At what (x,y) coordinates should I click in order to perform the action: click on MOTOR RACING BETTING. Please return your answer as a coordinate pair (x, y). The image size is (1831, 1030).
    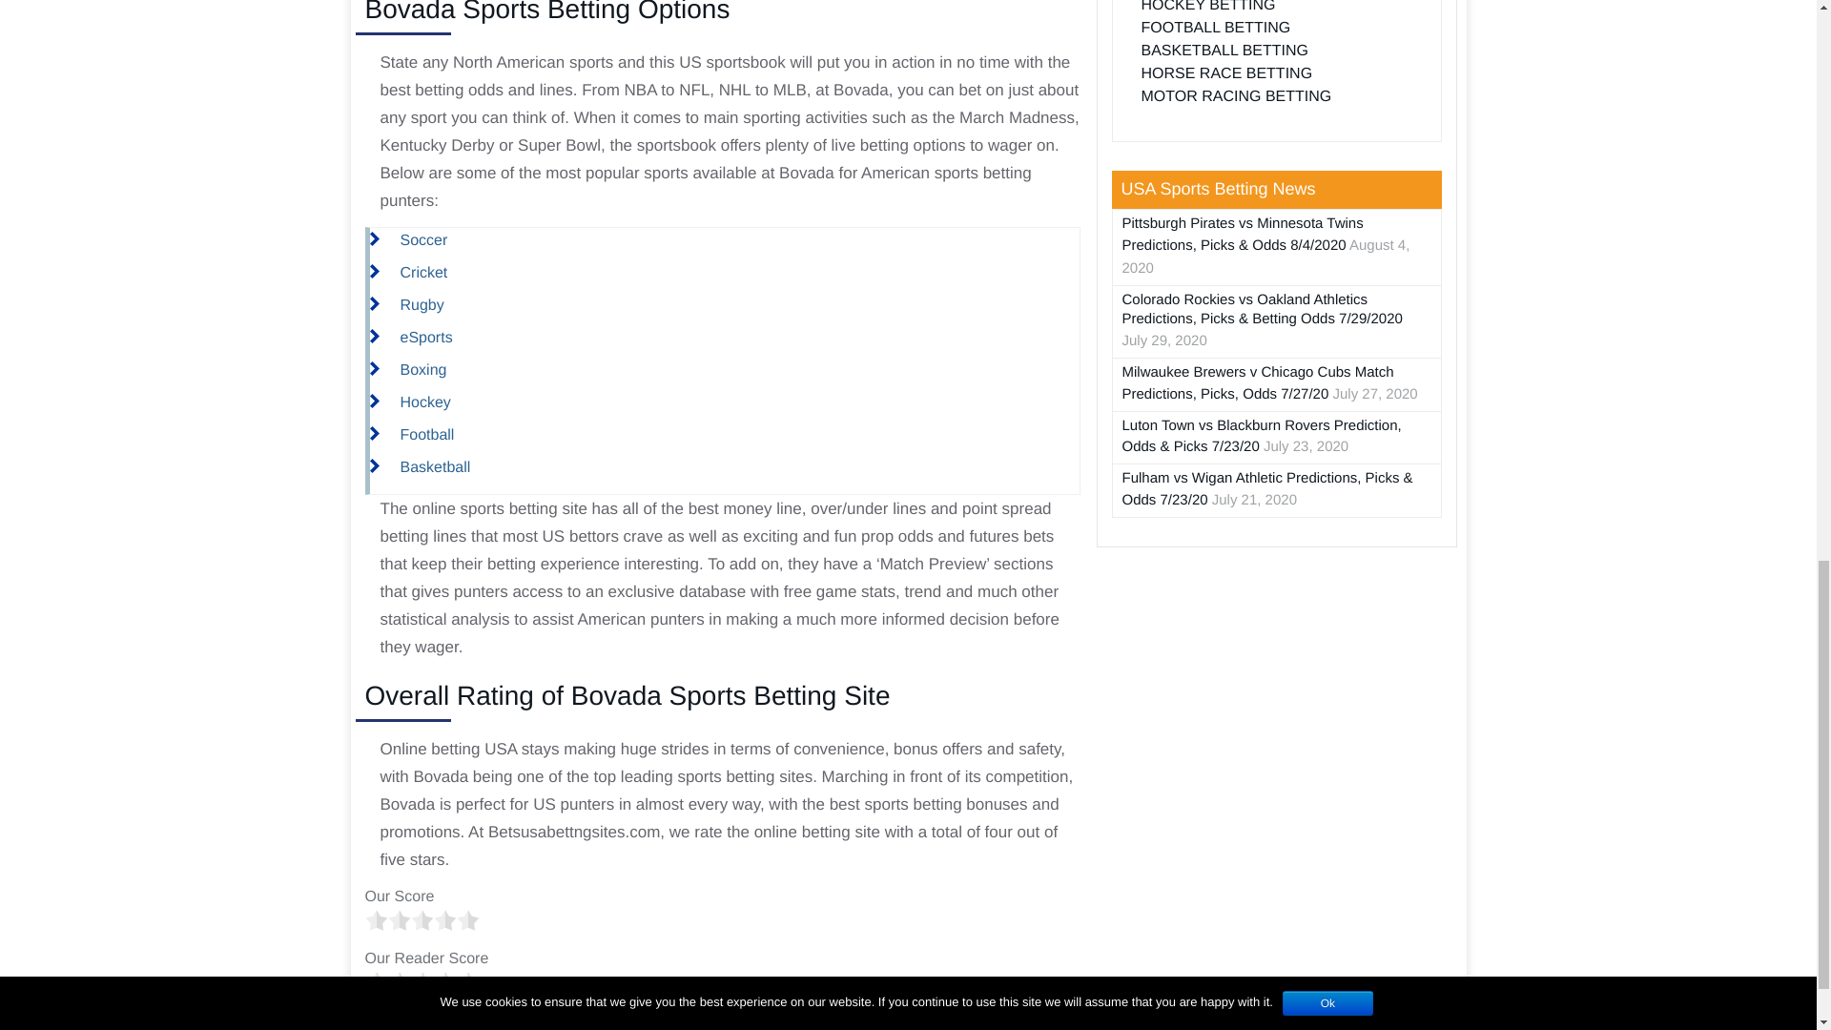
    Looking at the image, I should click on (1236, 96).